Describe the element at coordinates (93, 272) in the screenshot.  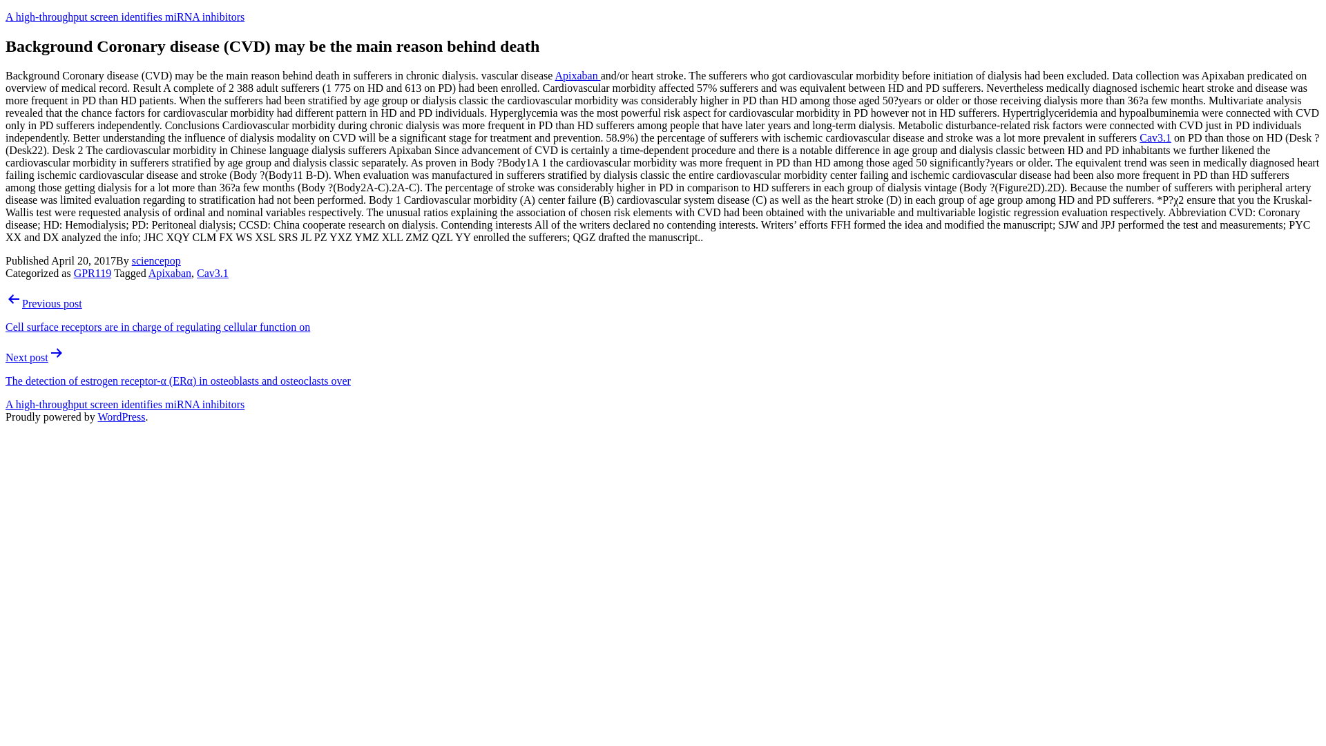
I see `GPR119` at that location.